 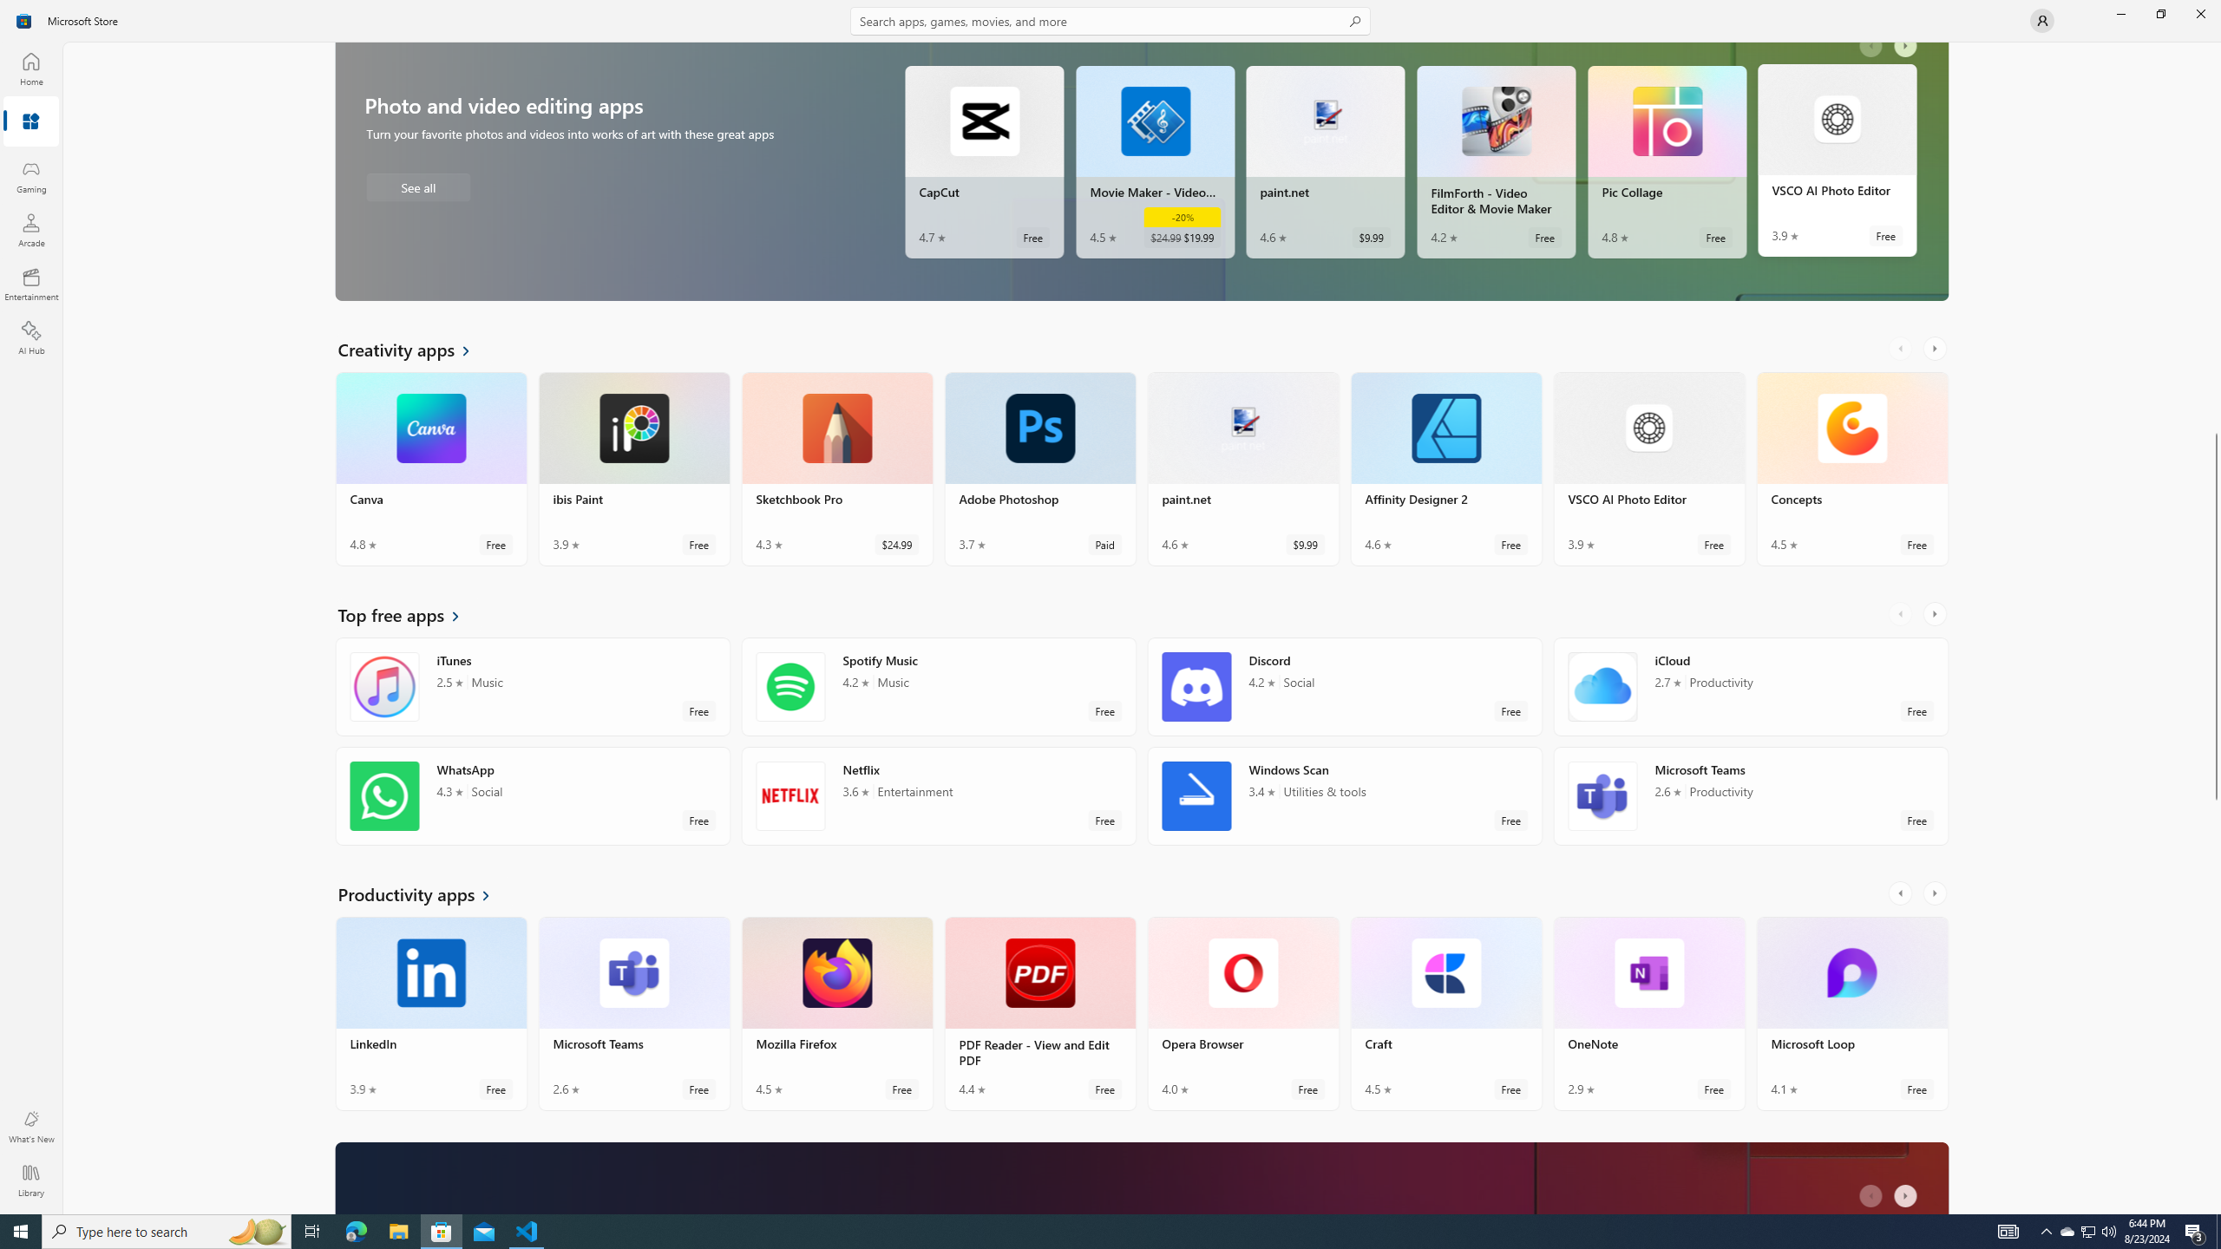 What do you see at coordinates (414, 180) in the screenshot?
I see `See all  Creativity apps` at bounding box center [414, 180].